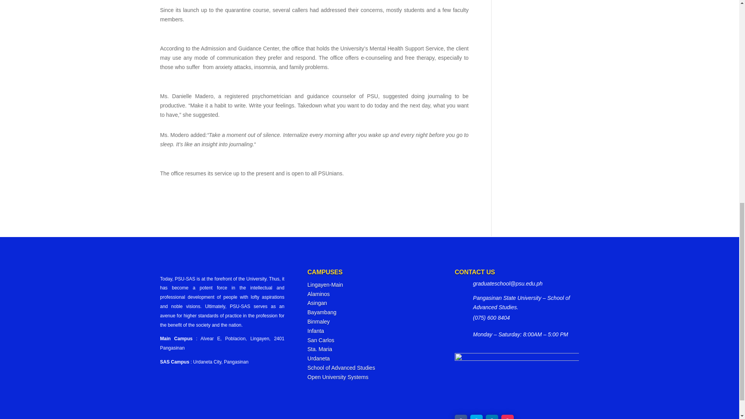  Describe the element at coordinates (318, 358) in the screenshot. I see `Pangasinan State University Urdaneta Campus` at that location.